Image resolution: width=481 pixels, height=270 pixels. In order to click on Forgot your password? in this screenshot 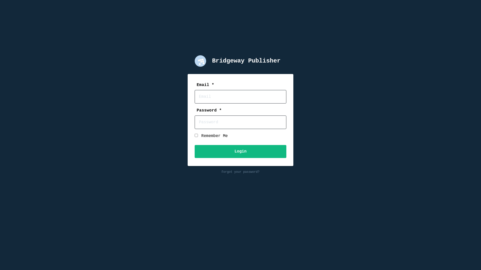, I will do `click(241, 172)`.